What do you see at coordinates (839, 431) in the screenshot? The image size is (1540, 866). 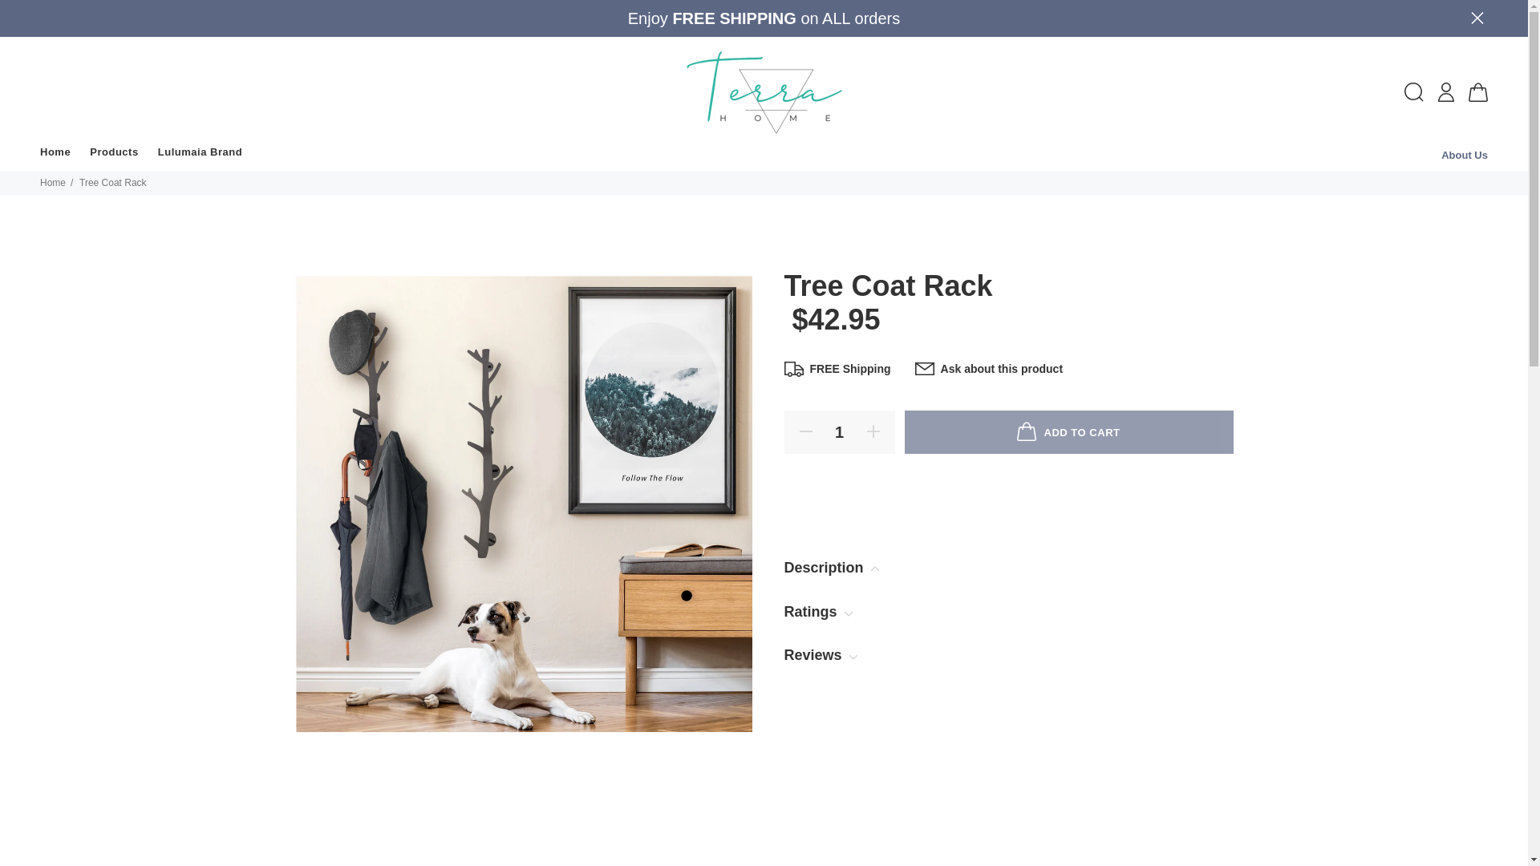 I see `1` at bounding box center [839, 431].